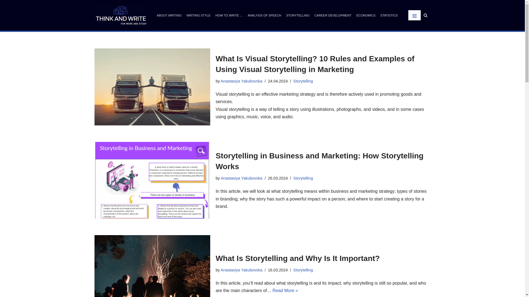 The height and width of the screenshot is (297, 529). Describe the element at coordinates (169, 15) in the screenshot. I see `ABOUT WRITING` at that location.